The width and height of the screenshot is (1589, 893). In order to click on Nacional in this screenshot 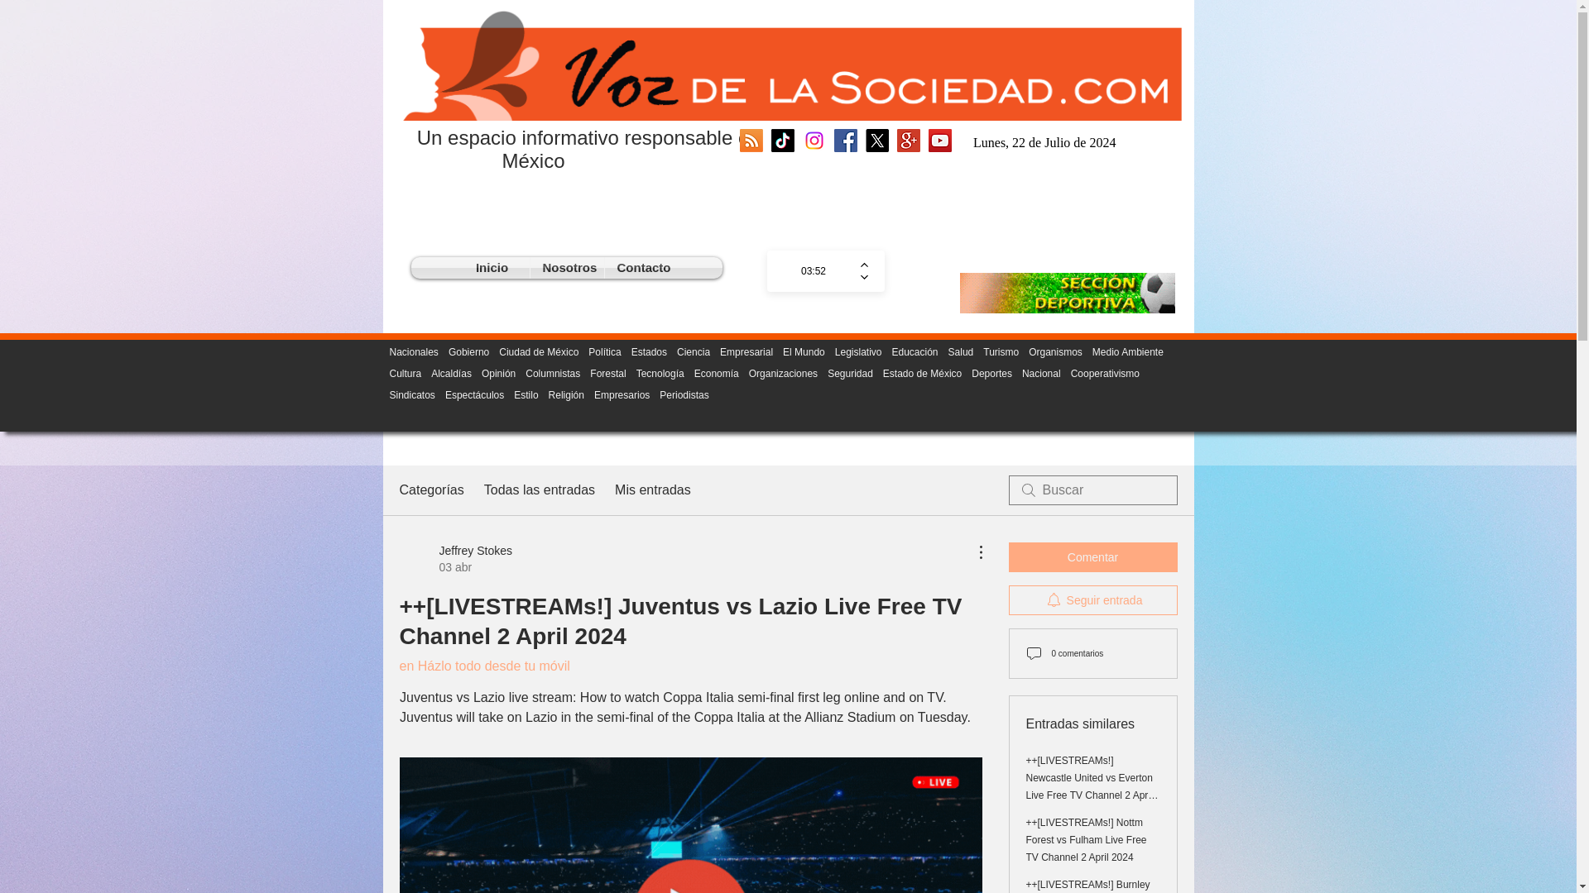, I will do `click(1041, 374)`.